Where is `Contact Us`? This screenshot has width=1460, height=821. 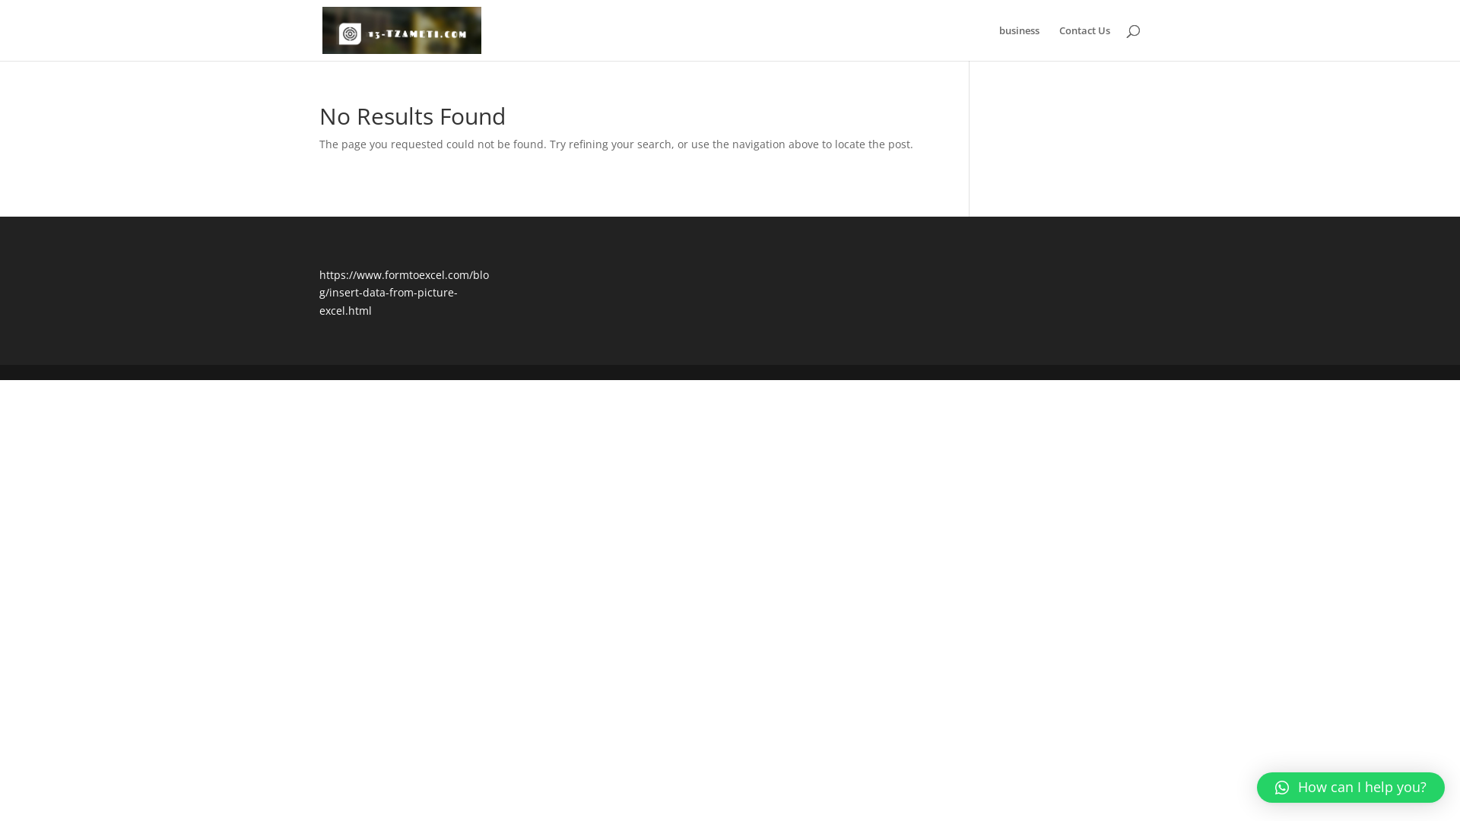
Contact Us is located at coordinates (1084, 43).